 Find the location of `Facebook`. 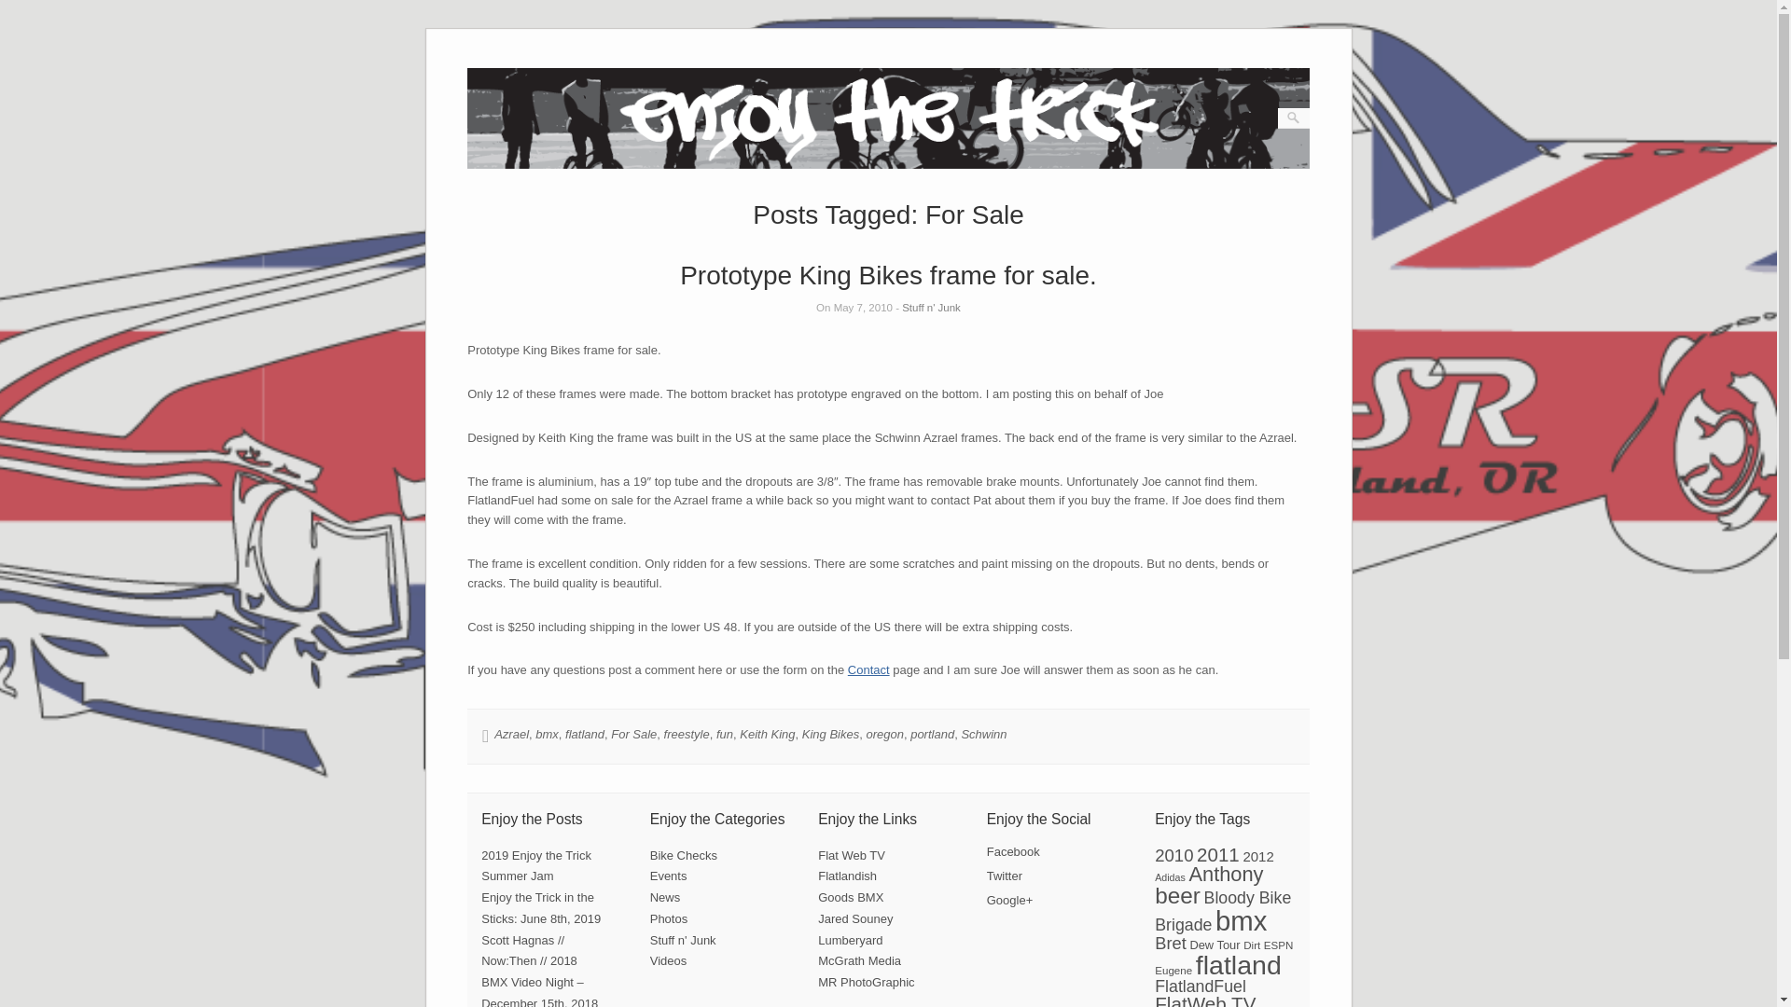

Facebook is located at coordinates (1013, 852).